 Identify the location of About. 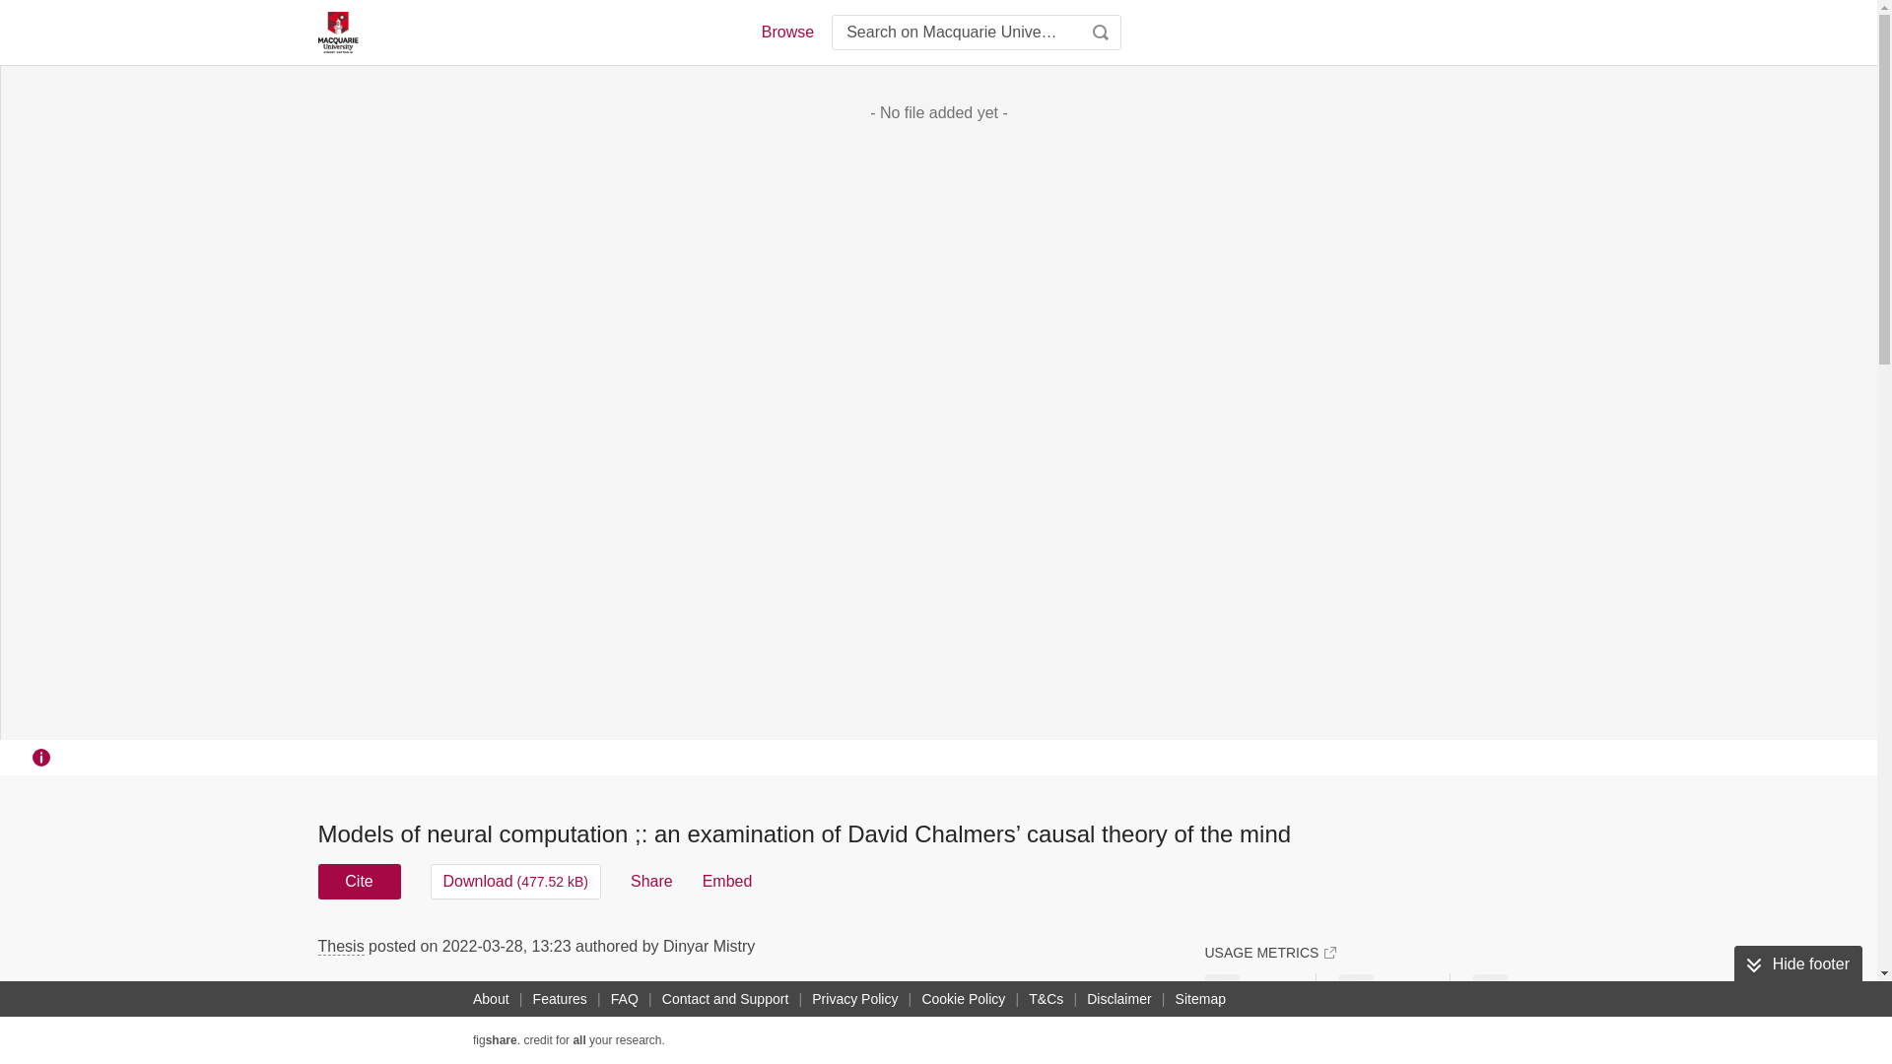
(491, 999).